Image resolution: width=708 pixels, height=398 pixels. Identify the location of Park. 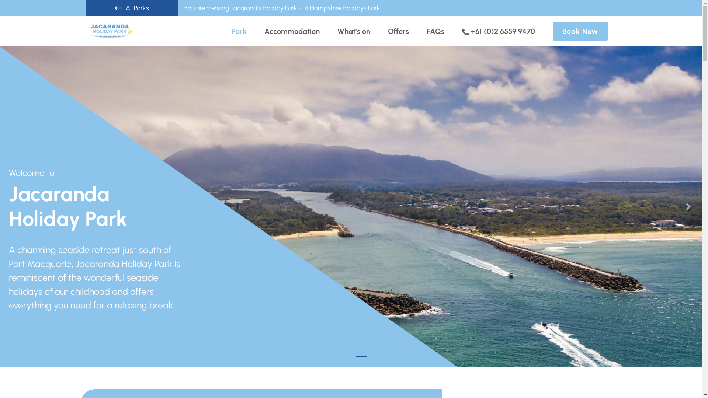
(239, 31).